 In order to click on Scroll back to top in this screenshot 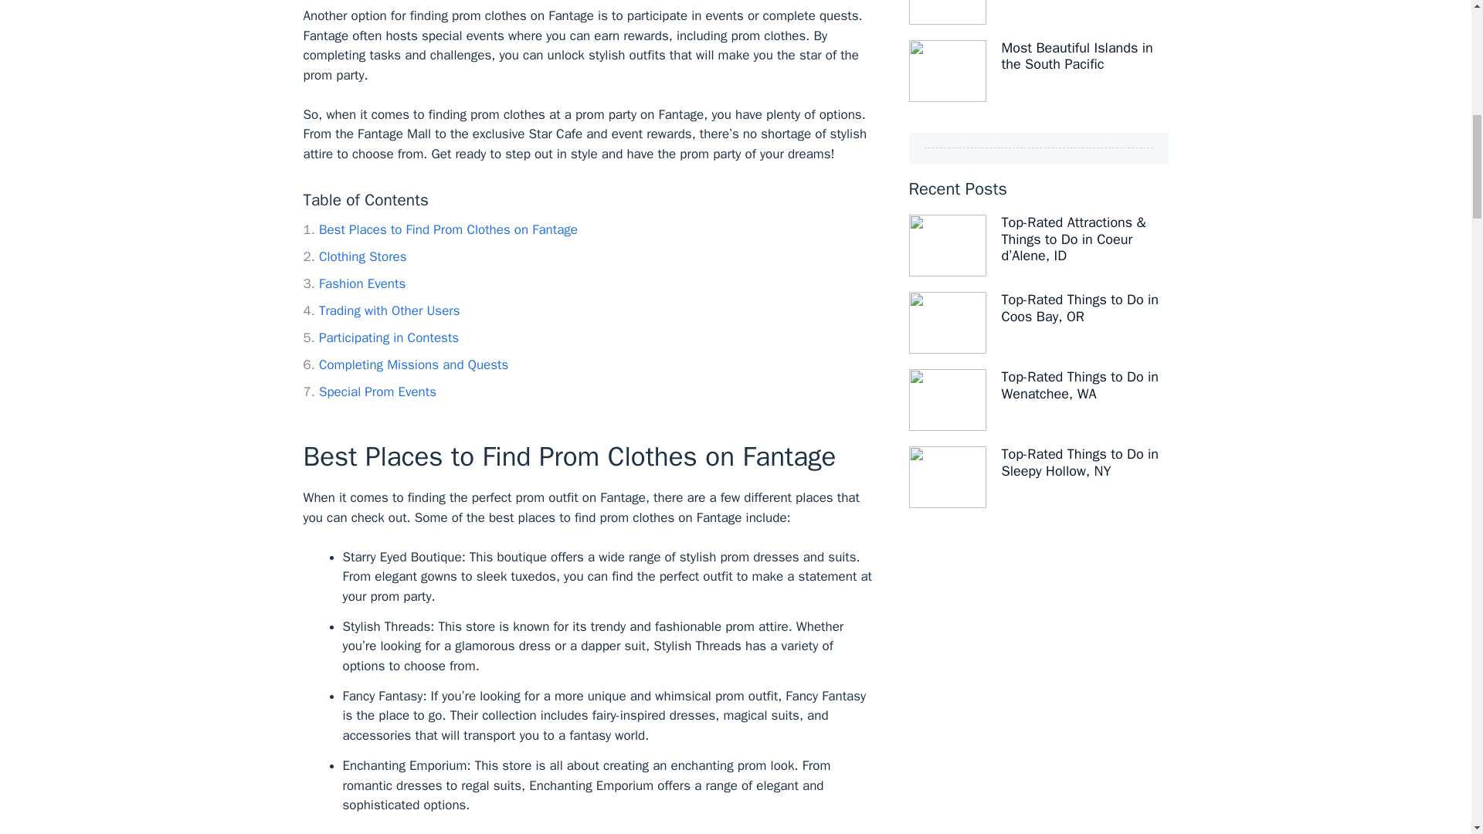, I will do `click(1451, 751)`.